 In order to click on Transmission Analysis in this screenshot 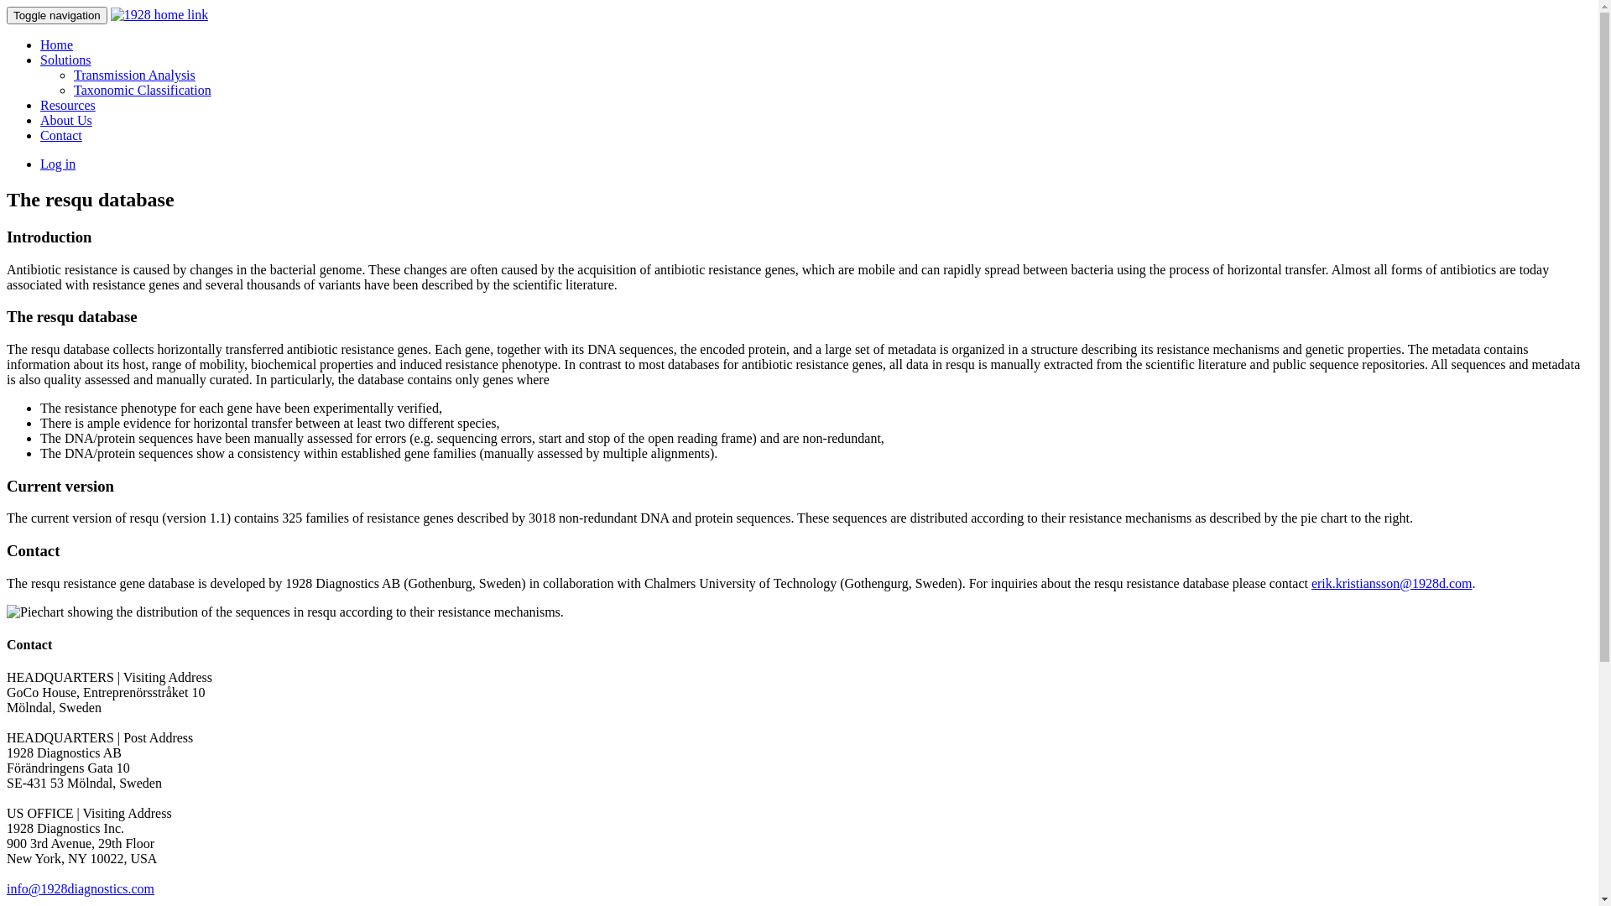, I will do `click(134, 75)`.